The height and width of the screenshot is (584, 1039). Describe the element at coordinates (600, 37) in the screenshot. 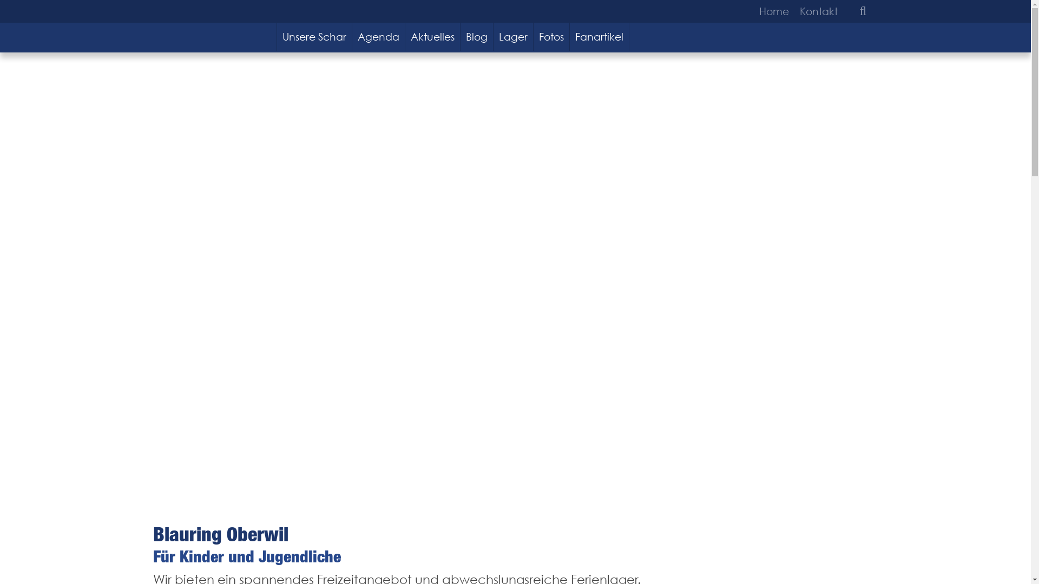

I see `Fanartikel` at that location.